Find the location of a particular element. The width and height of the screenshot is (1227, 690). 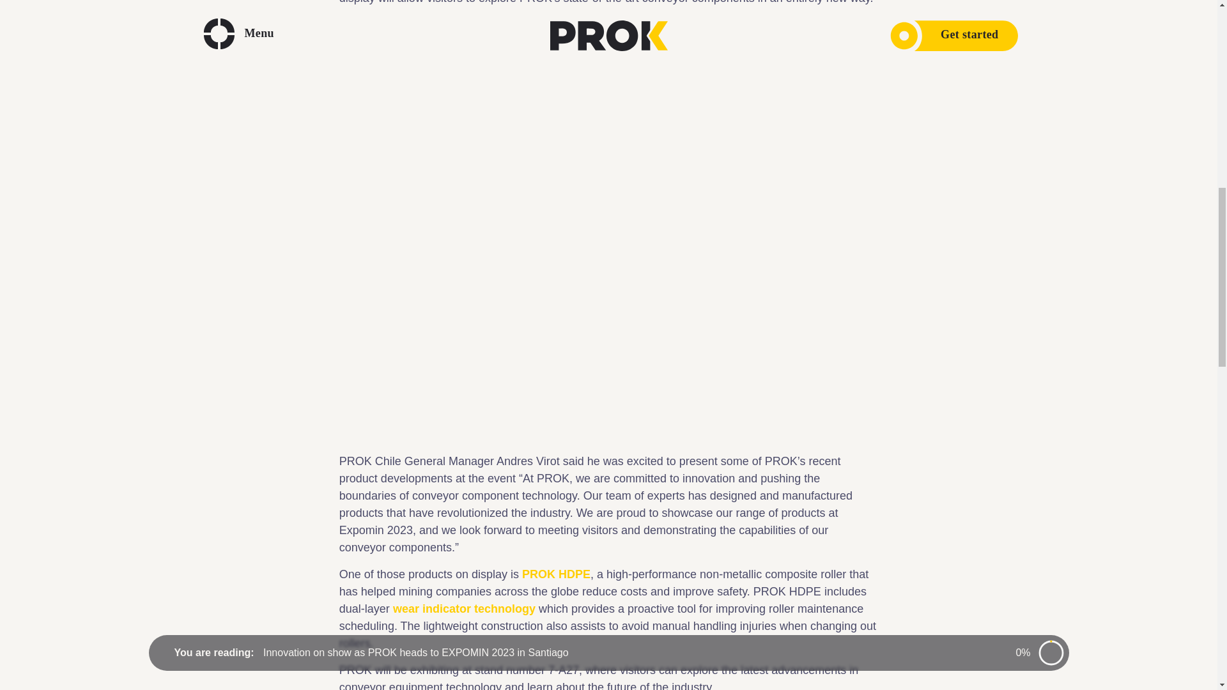

wear indicator technology is located at coordinates (464, 608).